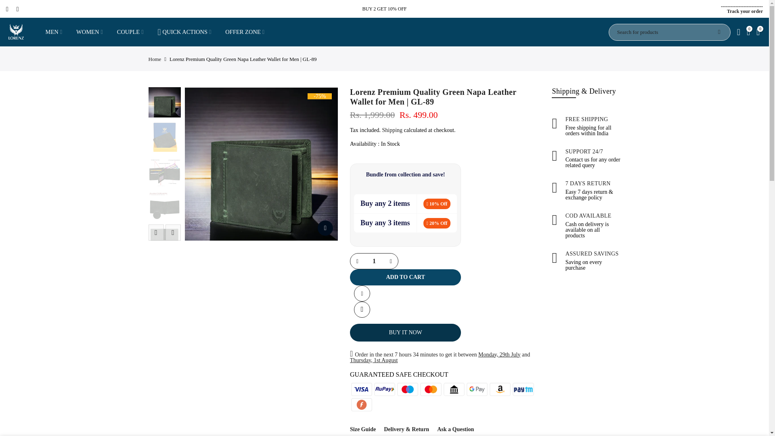  I want to click on Track your order, so click(744, 11).